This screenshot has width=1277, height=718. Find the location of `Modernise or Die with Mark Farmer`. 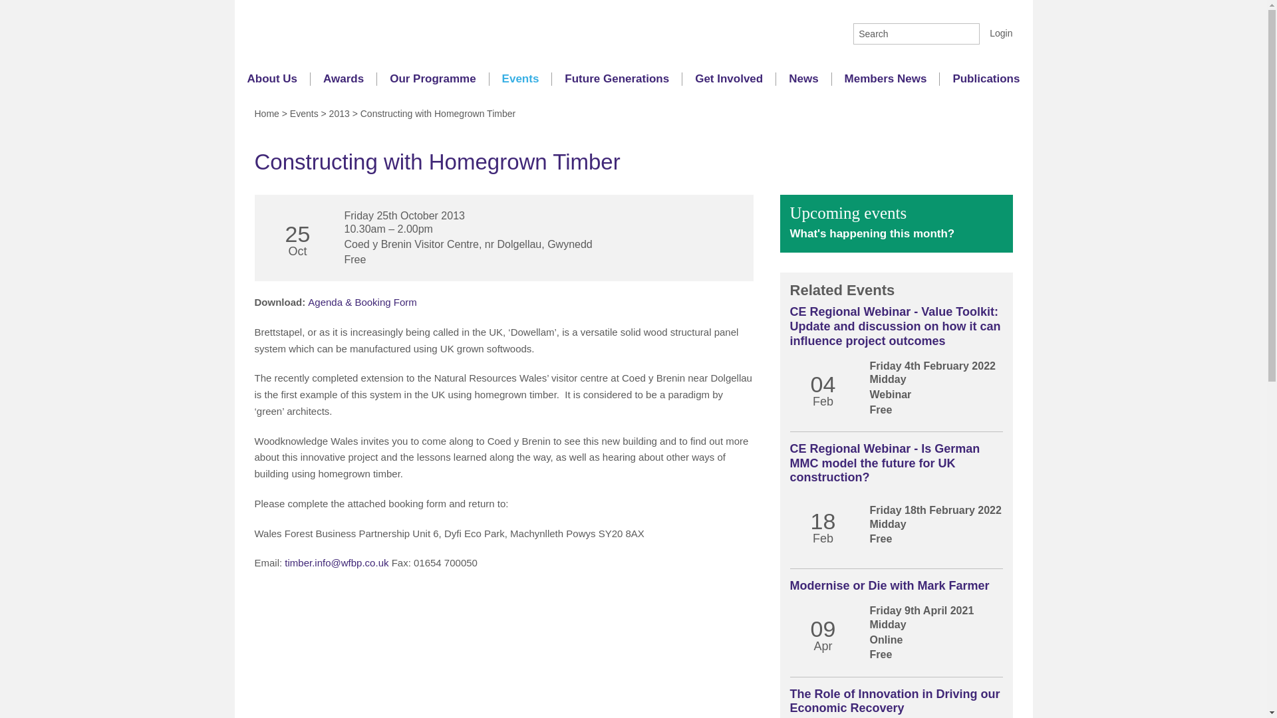

Modernise or Die with Mark Farmer is located at coordinates (890, 585).